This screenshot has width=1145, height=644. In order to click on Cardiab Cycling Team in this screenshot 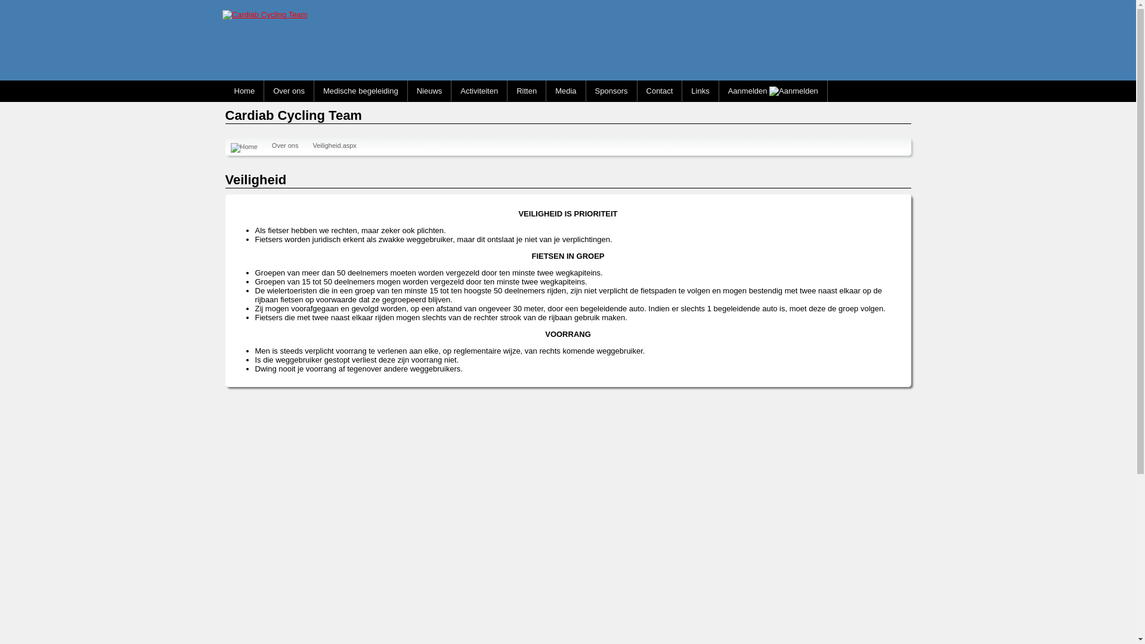, I will do `click(265, 15)`.